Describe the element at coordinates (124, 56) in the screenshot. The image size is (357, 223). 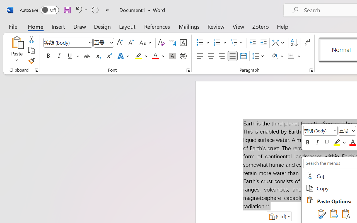
I see `Text Effects and Typography` at that location.